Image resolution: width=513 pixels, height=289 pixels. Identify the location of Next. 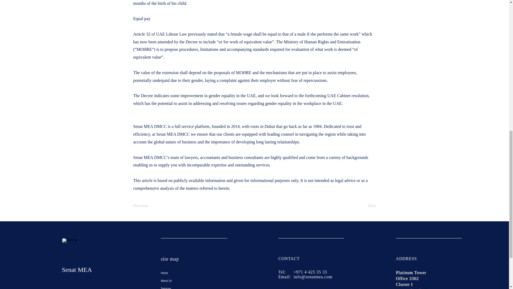
(363, 206).